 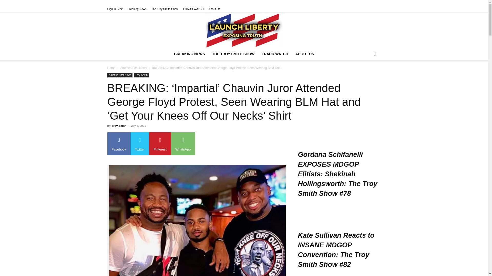 I want to click on ABOUT US, so click(x=305, y=54).